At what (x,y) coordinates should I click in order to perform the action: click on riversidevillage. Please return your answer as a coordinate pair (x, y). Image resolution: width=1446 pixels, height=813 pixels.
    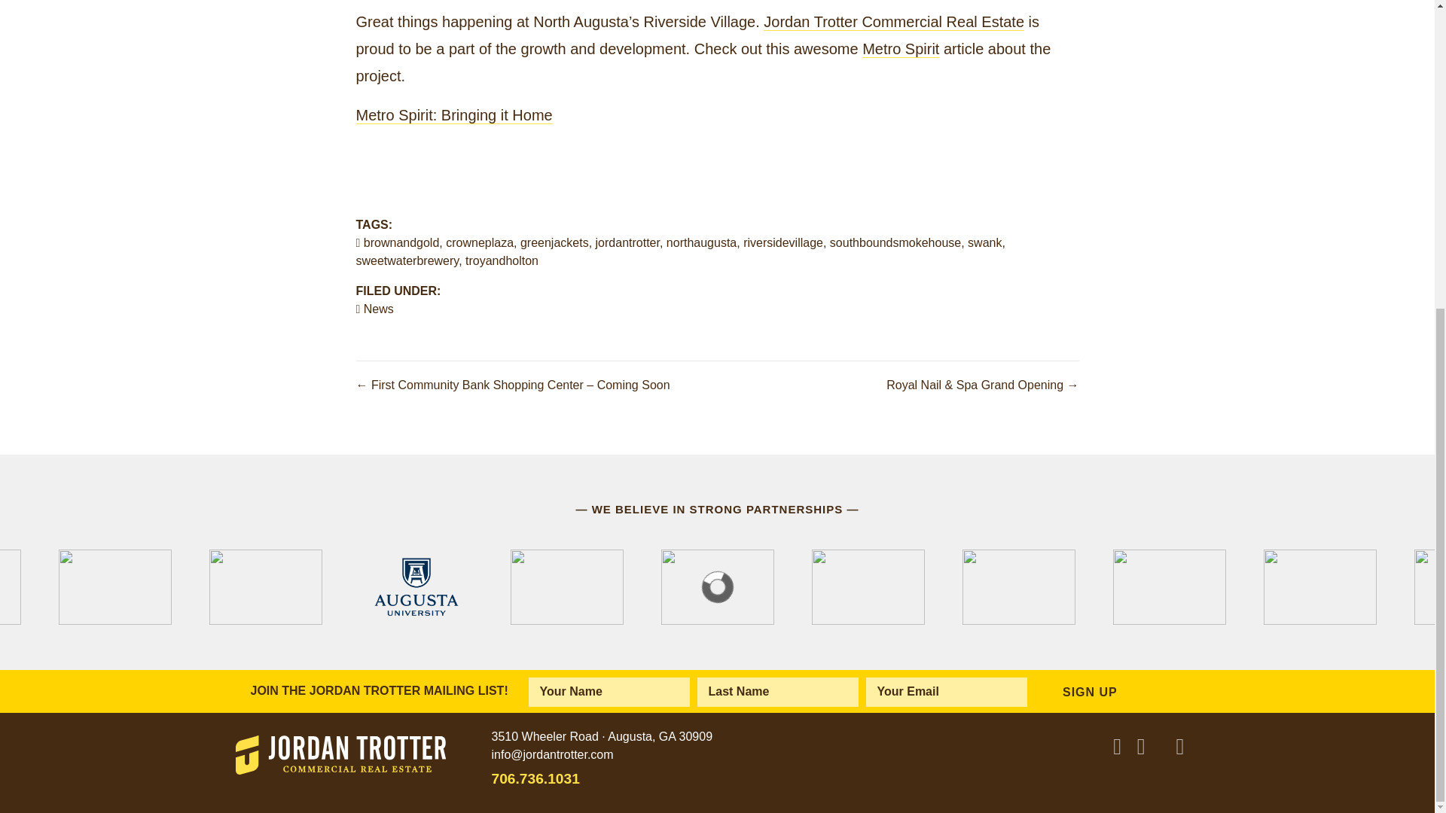
    Looking at the image, I should click on (782, 242).